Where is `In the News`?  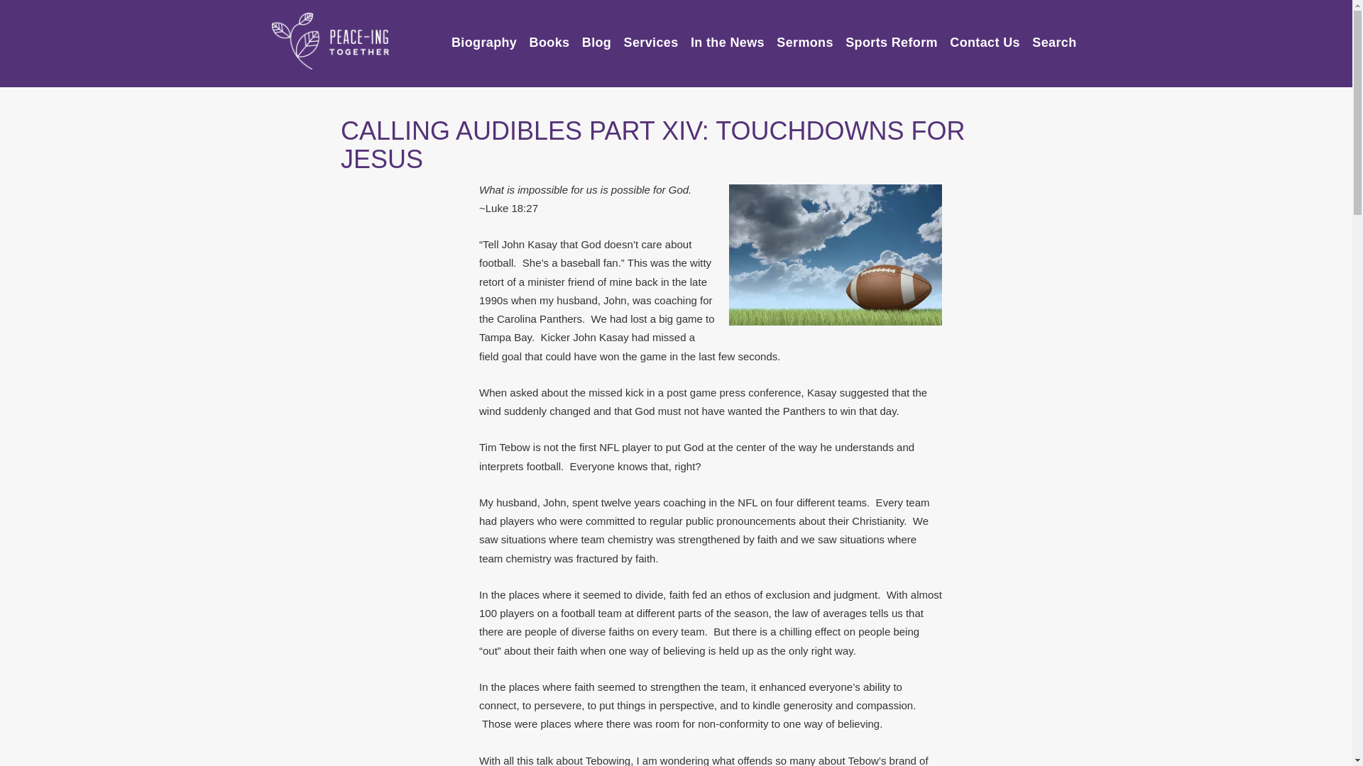
In the News is located at coordinates (728, 36).